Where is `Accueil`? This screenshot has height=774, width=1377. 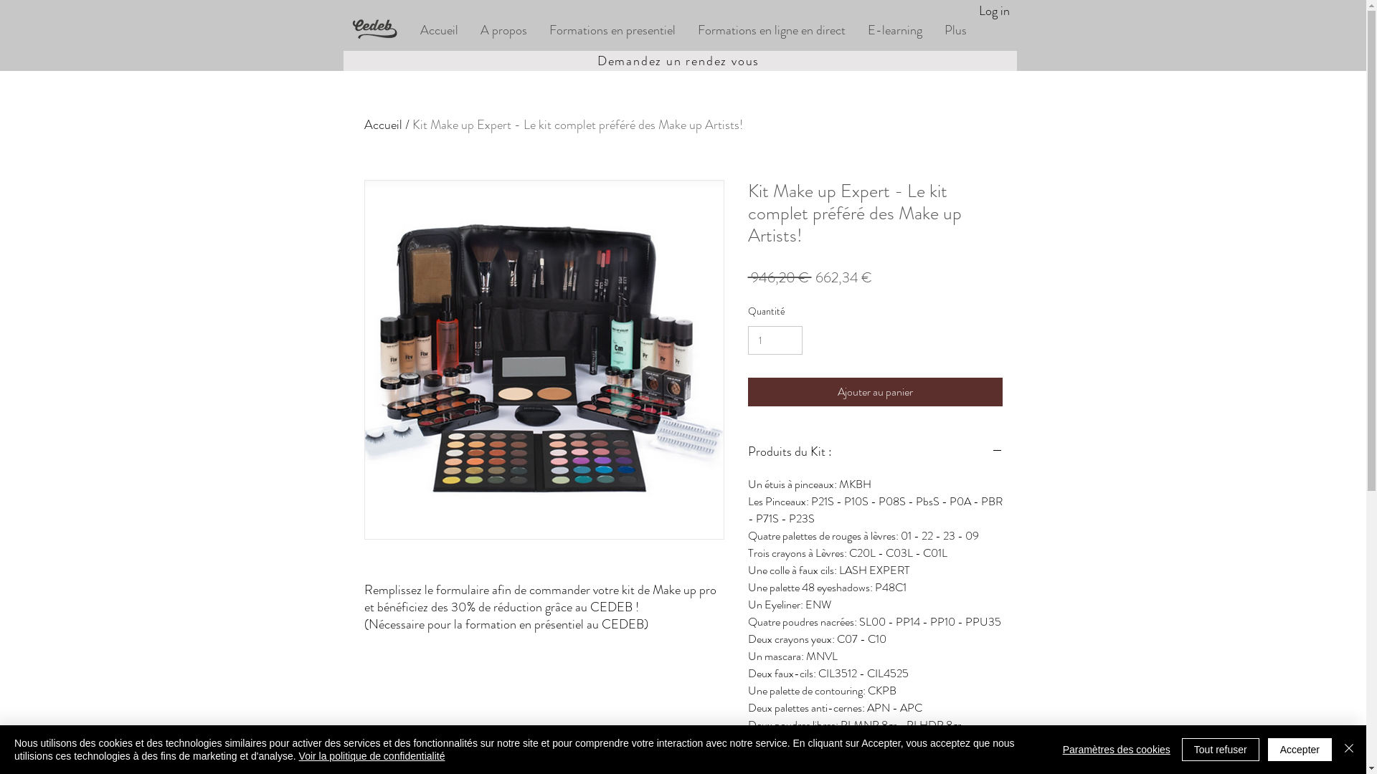 Accueil is located at coordinates (383, 125).